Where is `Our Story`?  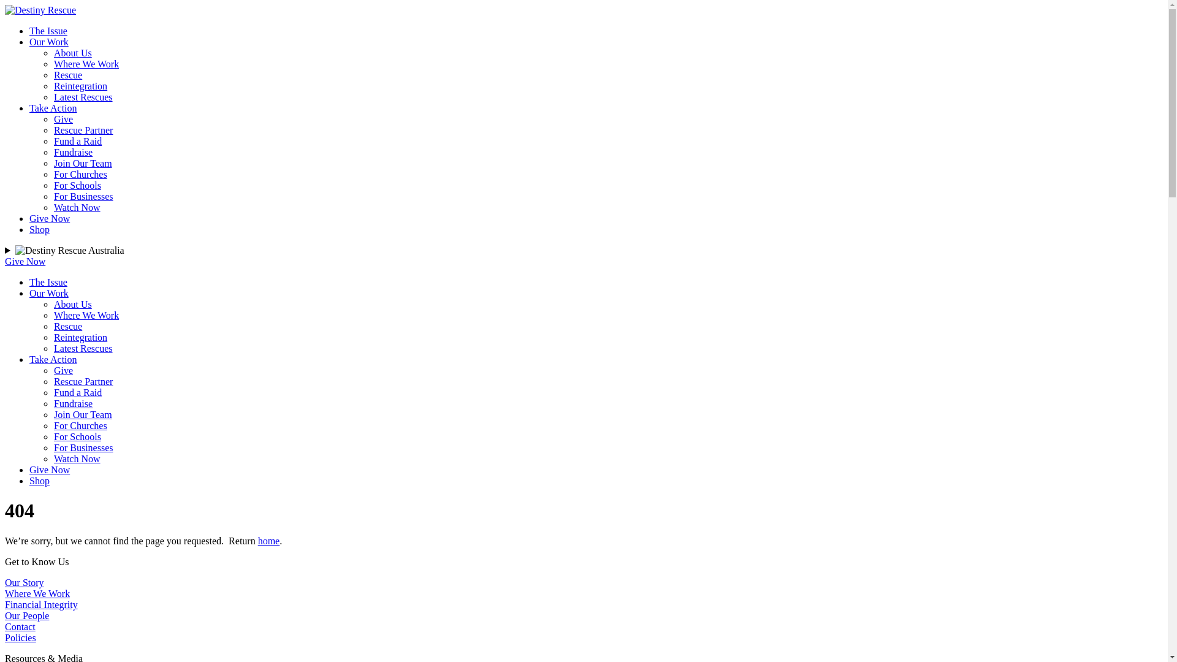 Our Story is located at coordinates (25, 582).